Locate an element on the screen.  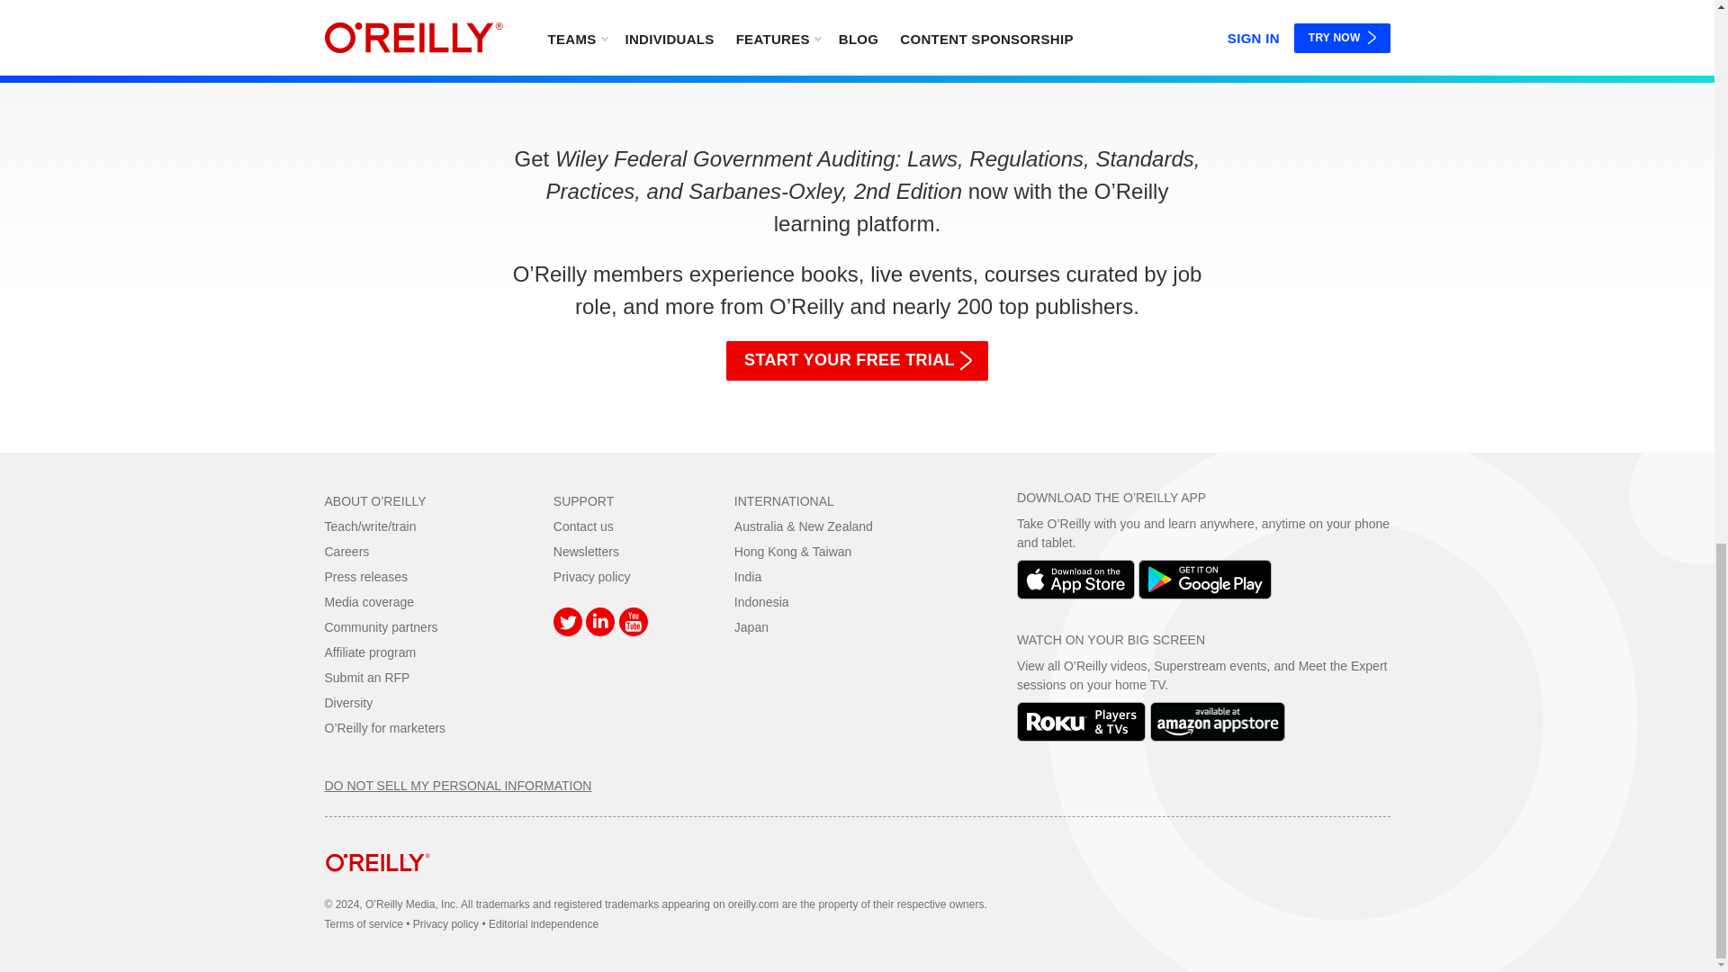
Submit an RFP is located at coordinates (367, 678).